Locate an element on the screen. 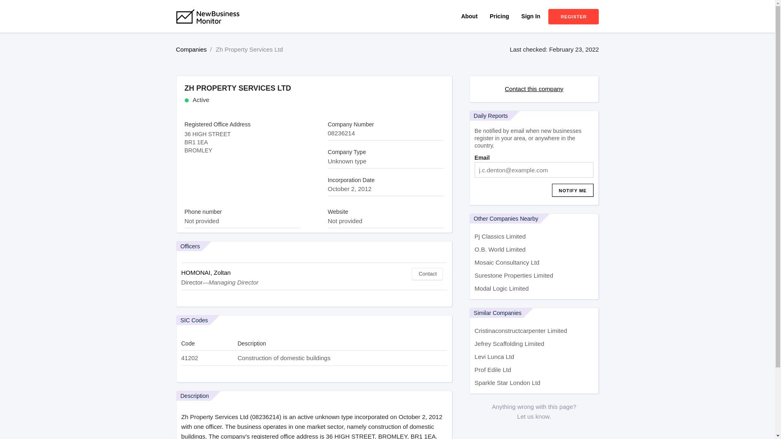 The width and height of the screenshot is (781, 439). Cristinaconstructcarpenter Limited is located at coordinates (534, 331).